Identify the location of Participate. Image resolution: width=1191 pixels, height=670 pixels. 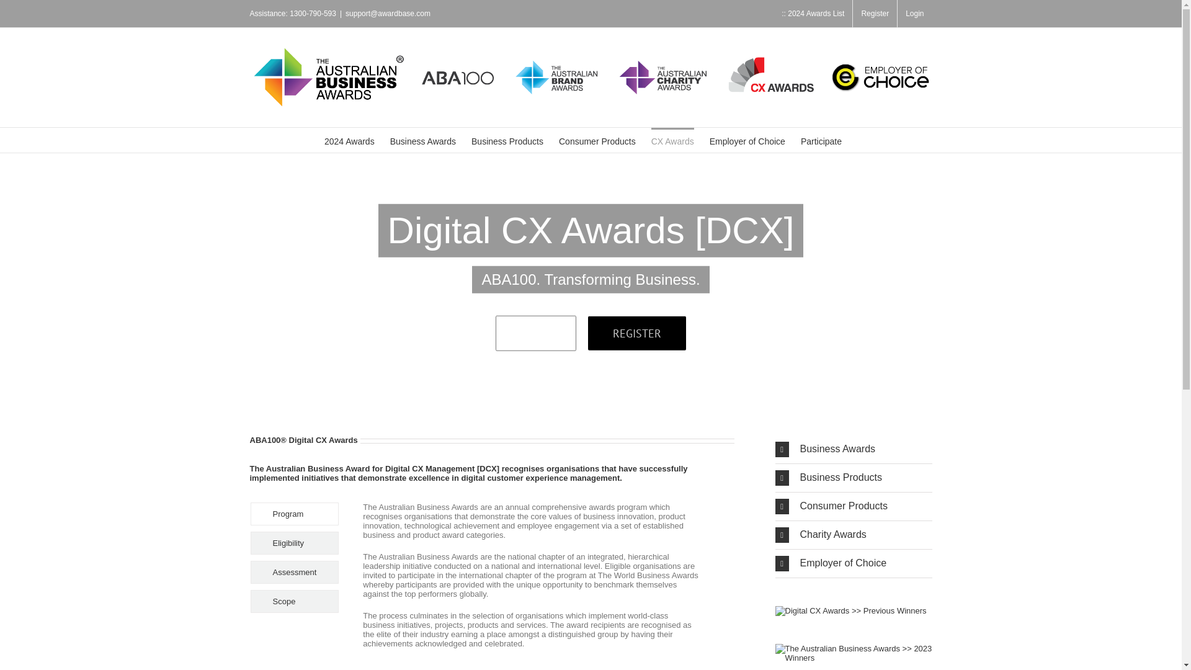
(821, 140).